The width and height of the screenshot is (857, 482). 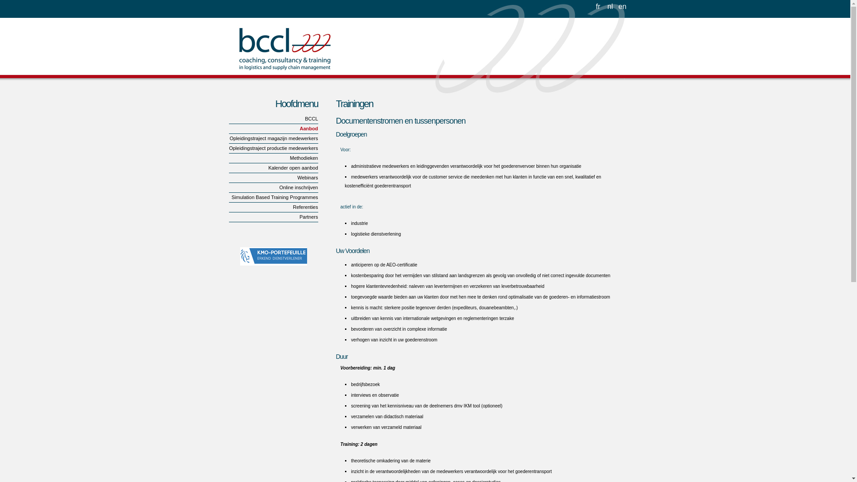 What do you see at coordinates (273, 178) in the screenshot?
I see `Webinars` at bounding box center [273, 178].